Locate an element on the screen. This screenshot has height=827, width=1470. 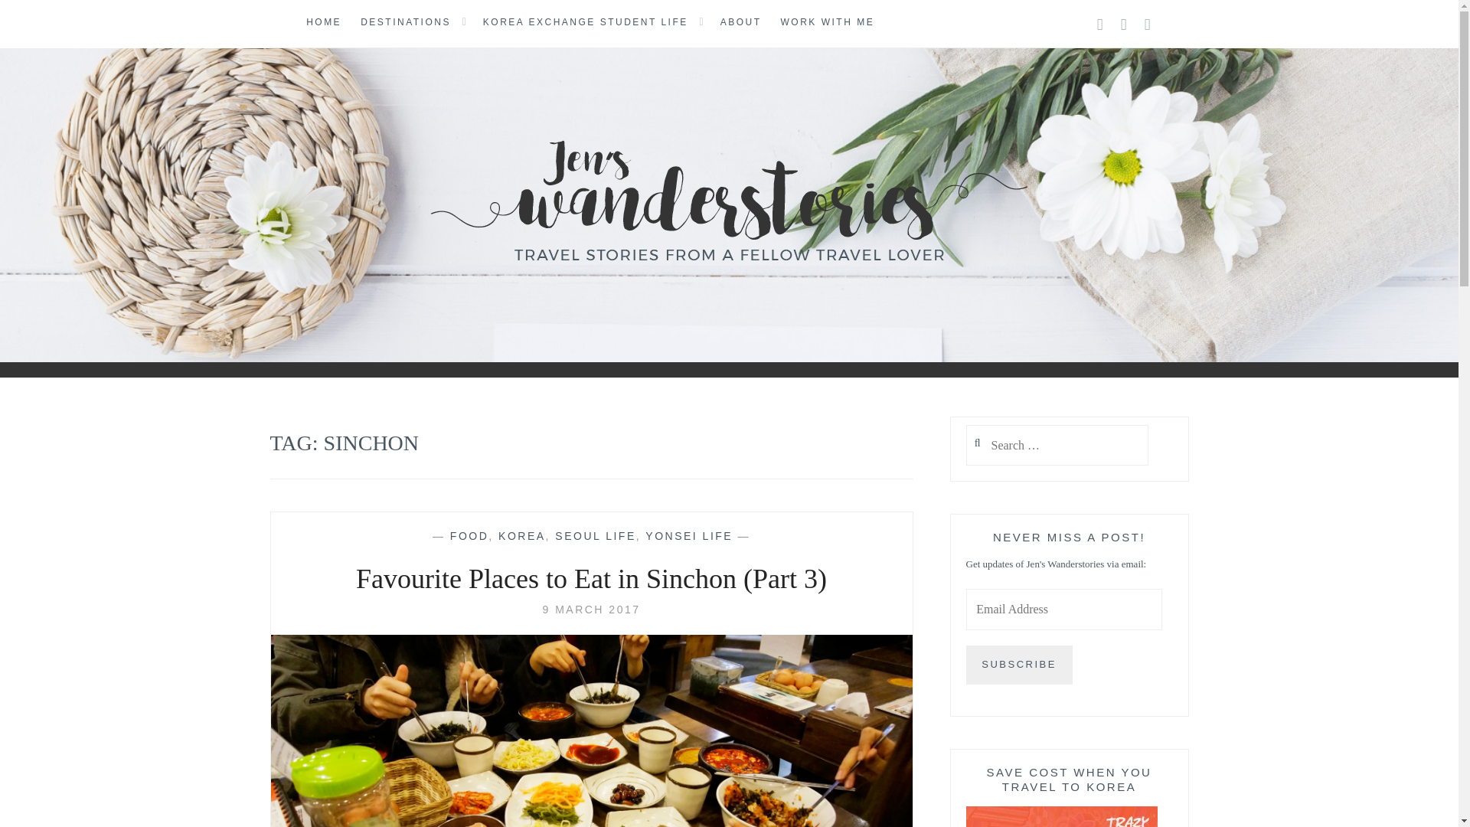
ABOUT is located at coordinates (740, 23).